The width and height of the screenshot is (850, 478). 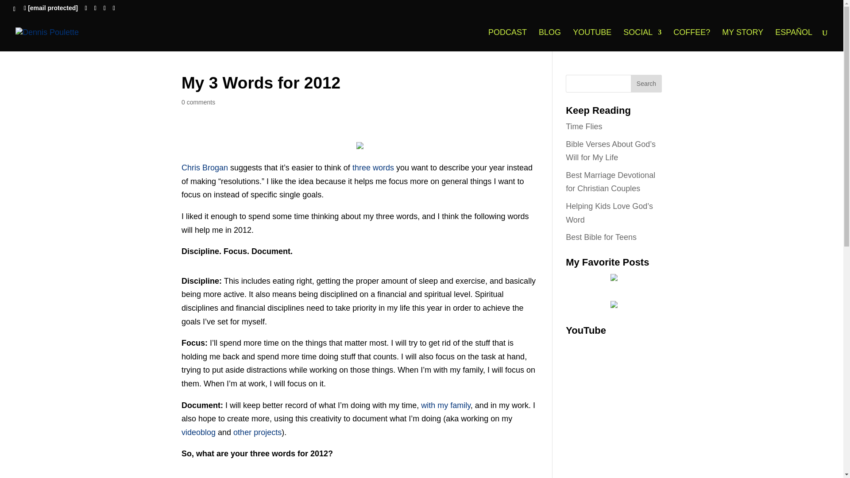 What do you see at coordinates (583, 127) in the screenshot?
I see `Time Flies` at bounding box center [583, 127].